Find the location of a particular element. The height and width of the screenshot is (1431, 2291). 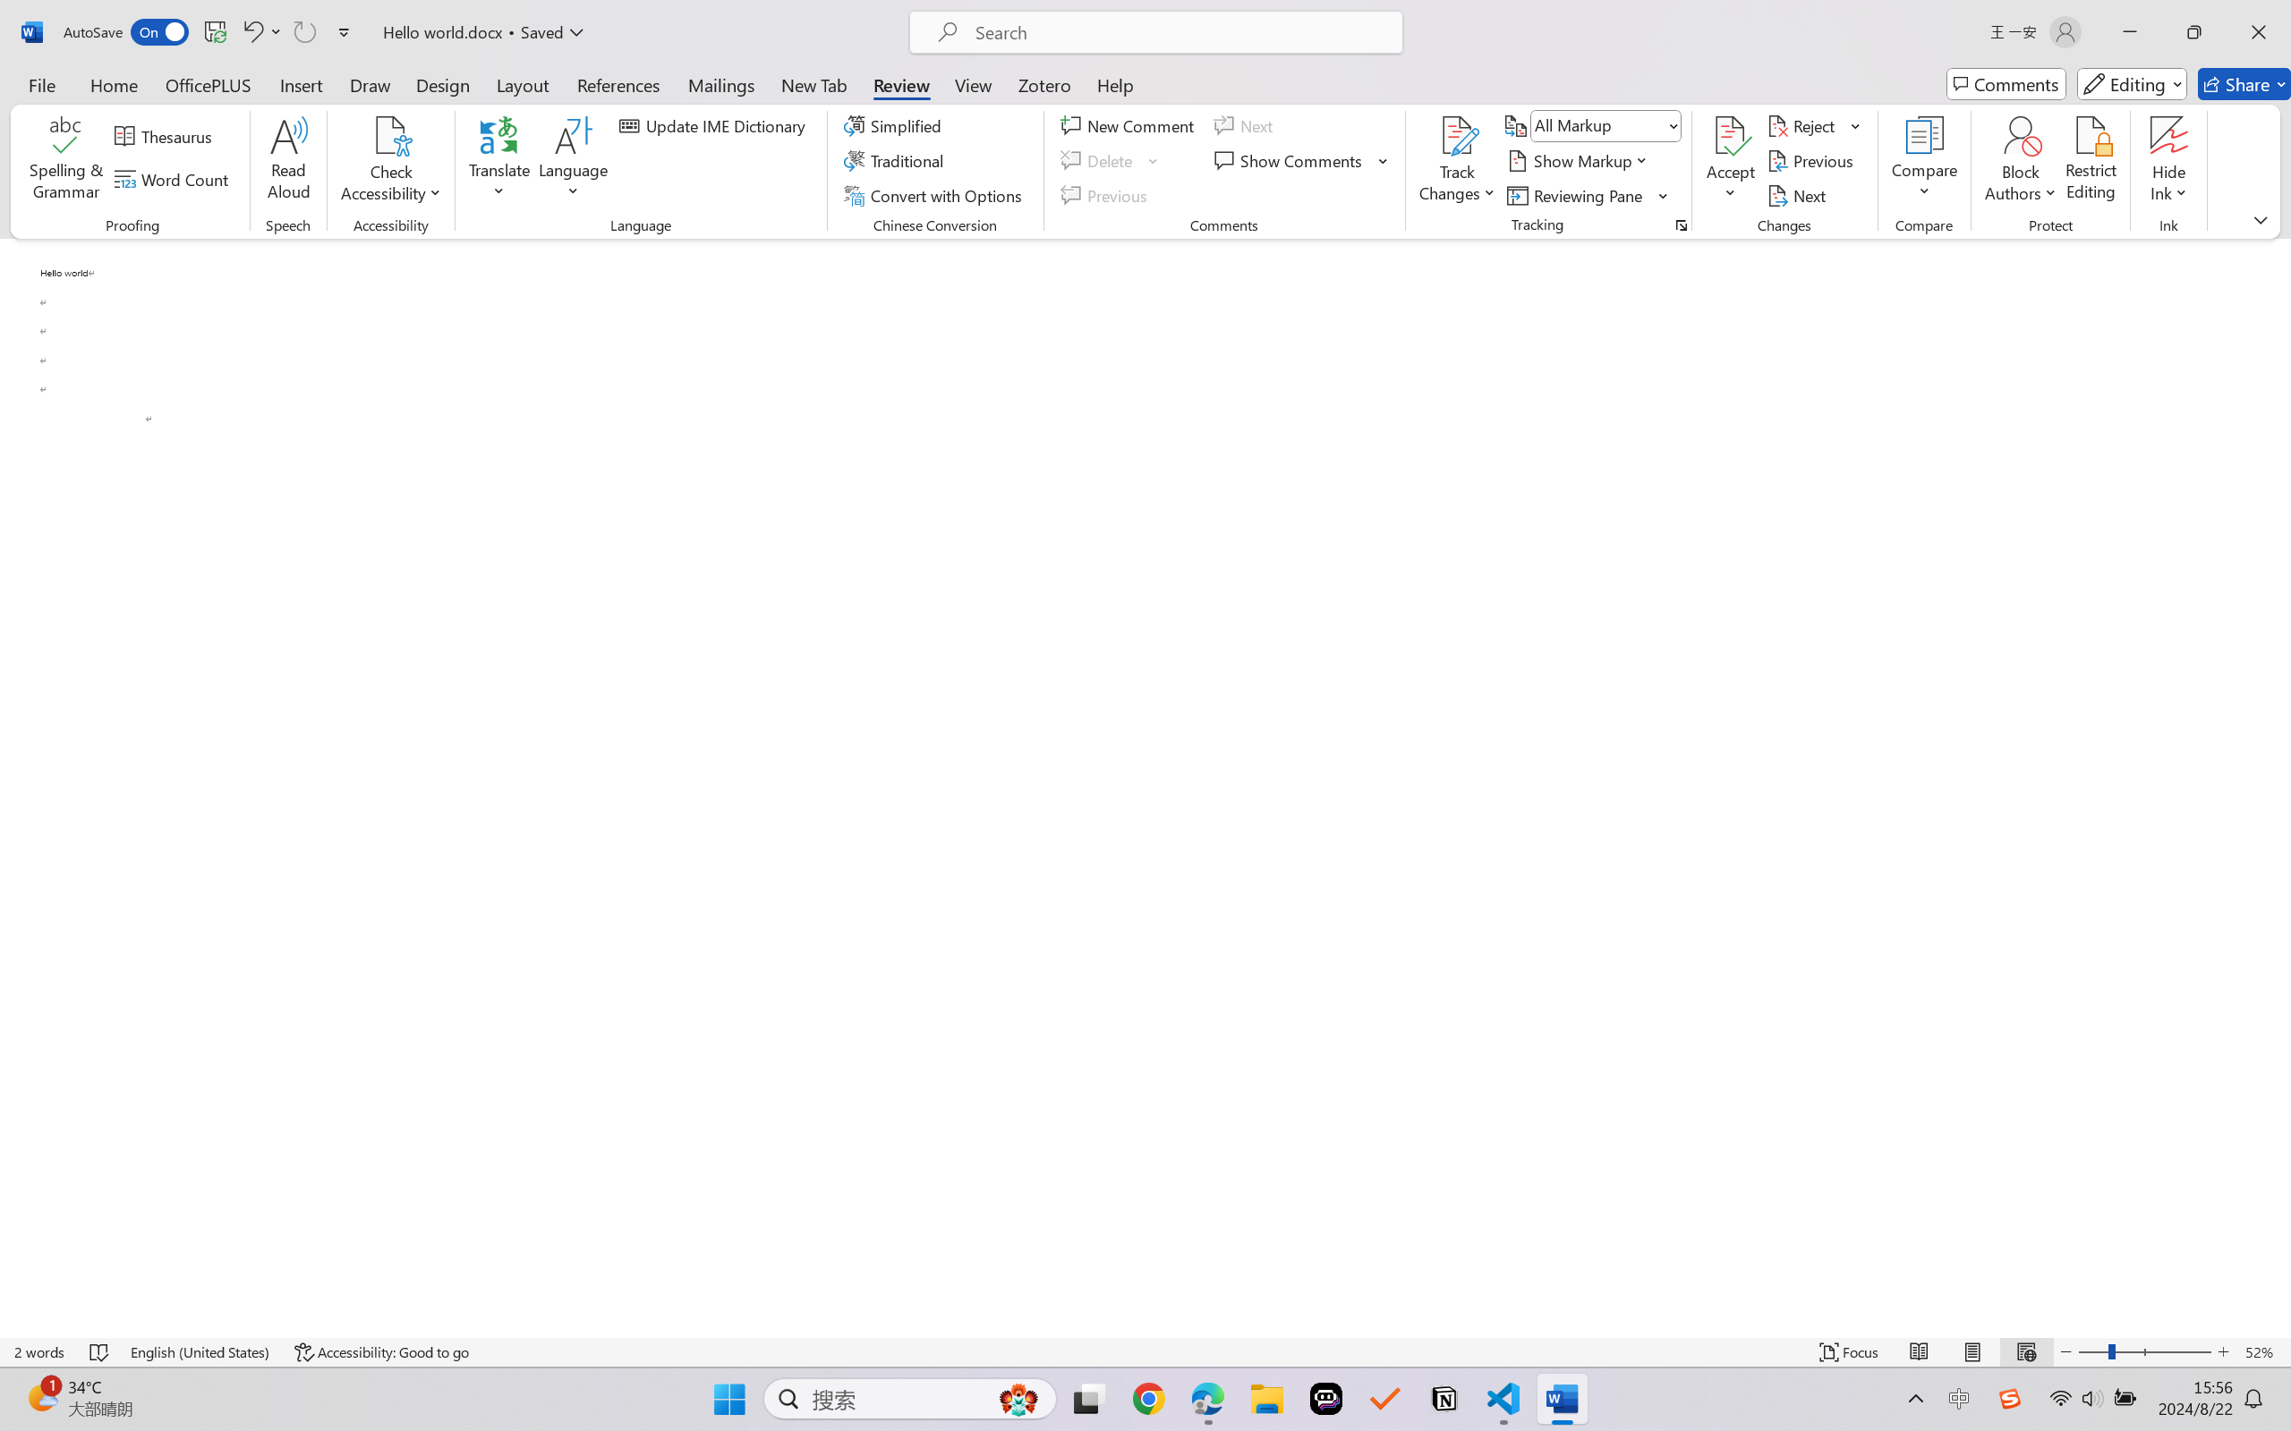

AutomationID: BadgeAnchorLargeTicker is located at coordinates (41, 1397).